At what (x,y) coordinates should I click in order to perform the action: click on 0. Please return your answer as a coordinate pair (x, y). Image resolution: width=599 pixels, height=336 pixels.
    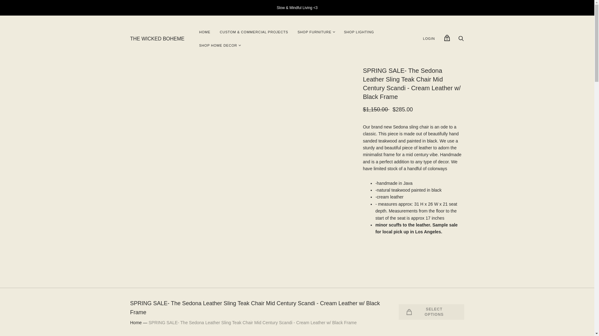
    Looking at the image, I should click on (447, 38).